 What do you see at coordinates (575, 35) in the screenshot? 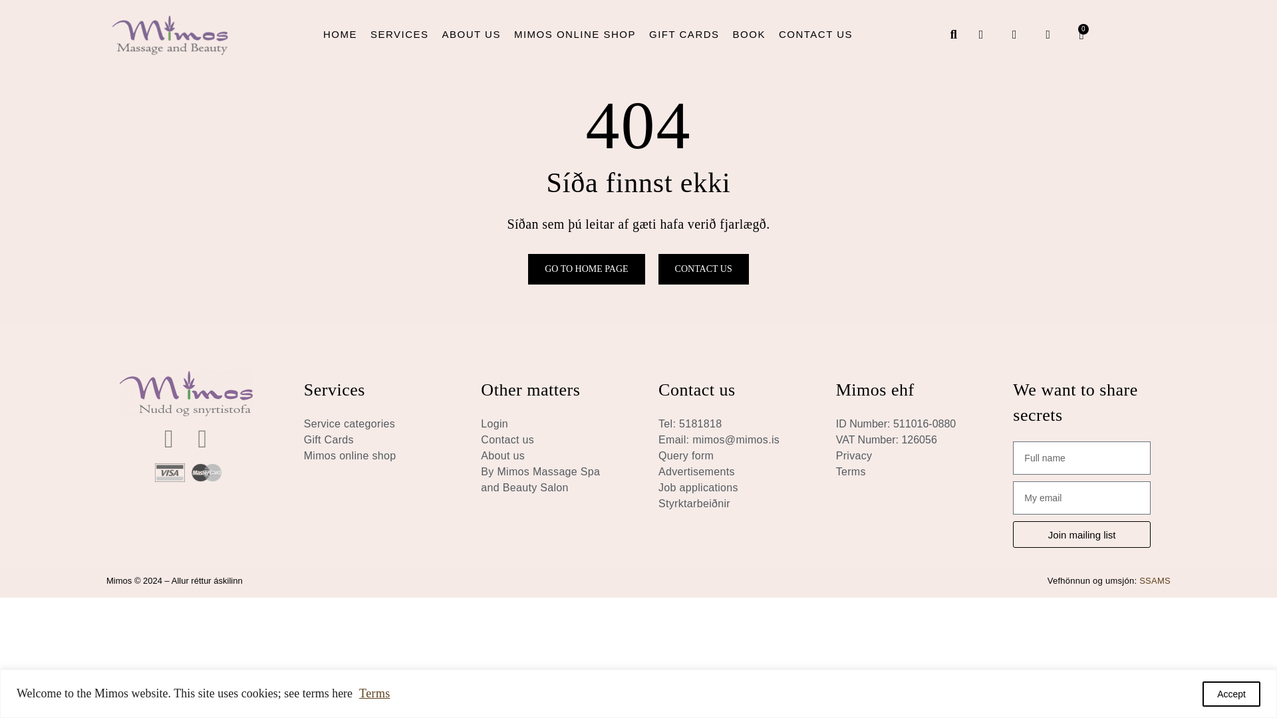
I see `MIMOS ONLINE SHOP` at bounding box center [575, 35].